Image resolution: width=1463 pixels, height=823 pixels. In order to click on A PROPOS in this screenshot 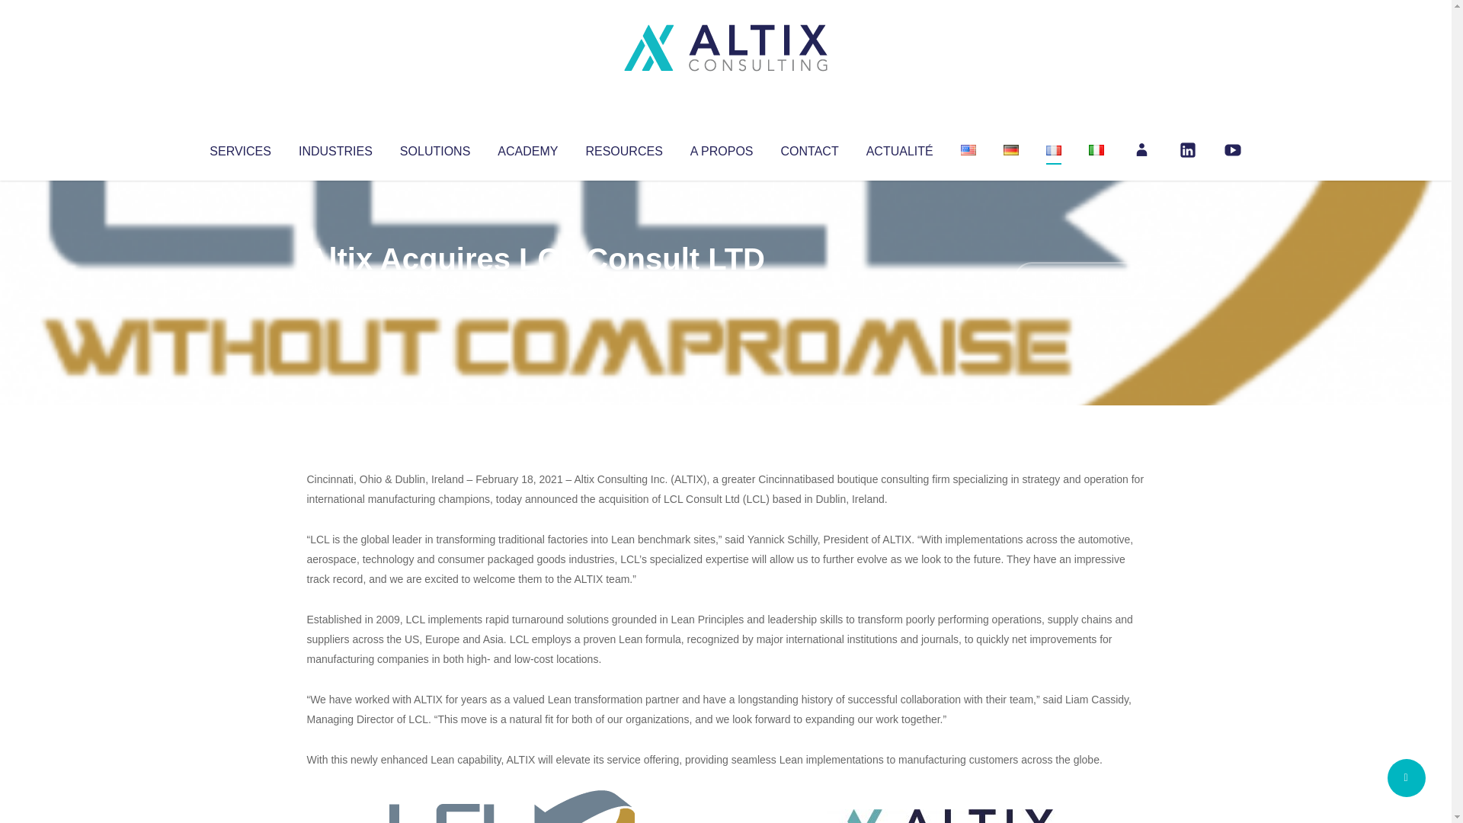, I will do `click(722, 148)`.